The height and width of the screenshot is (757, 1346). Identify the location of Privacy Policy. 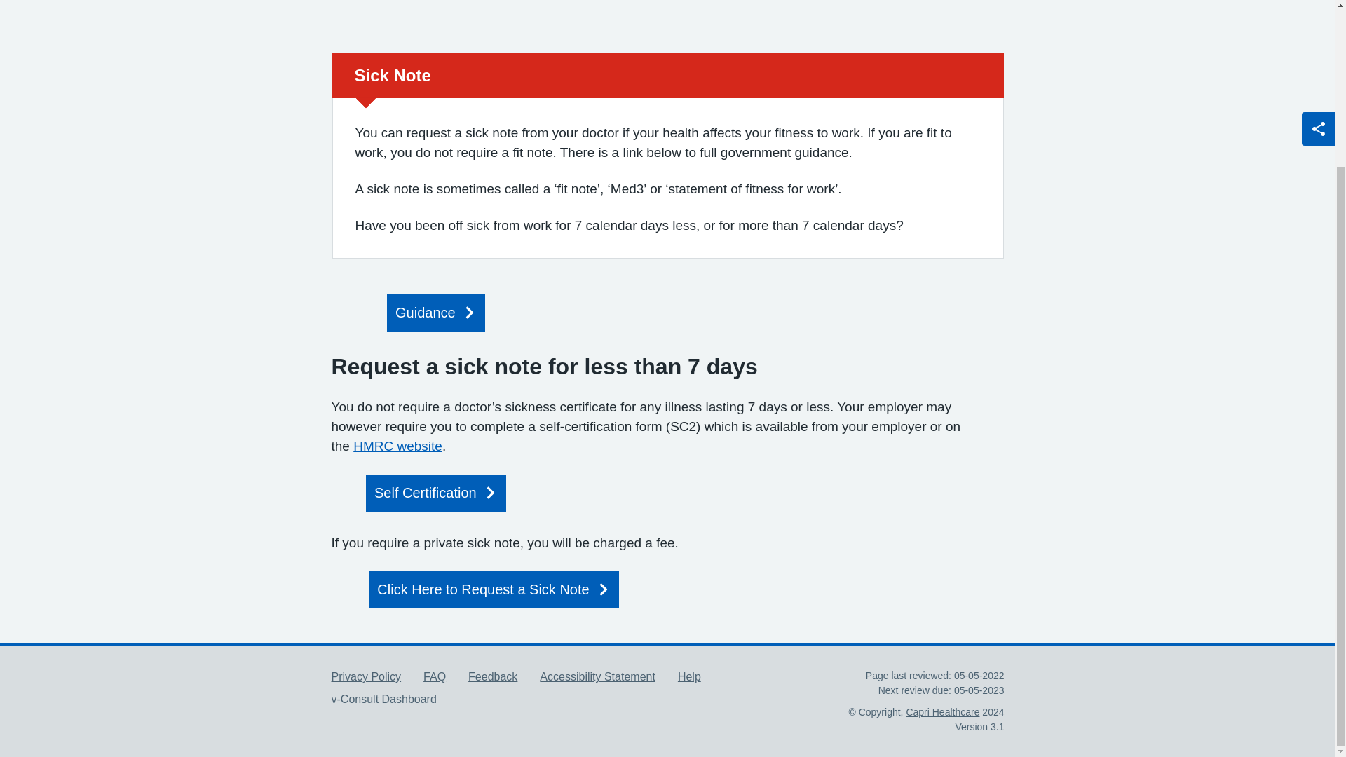
(366, 676).